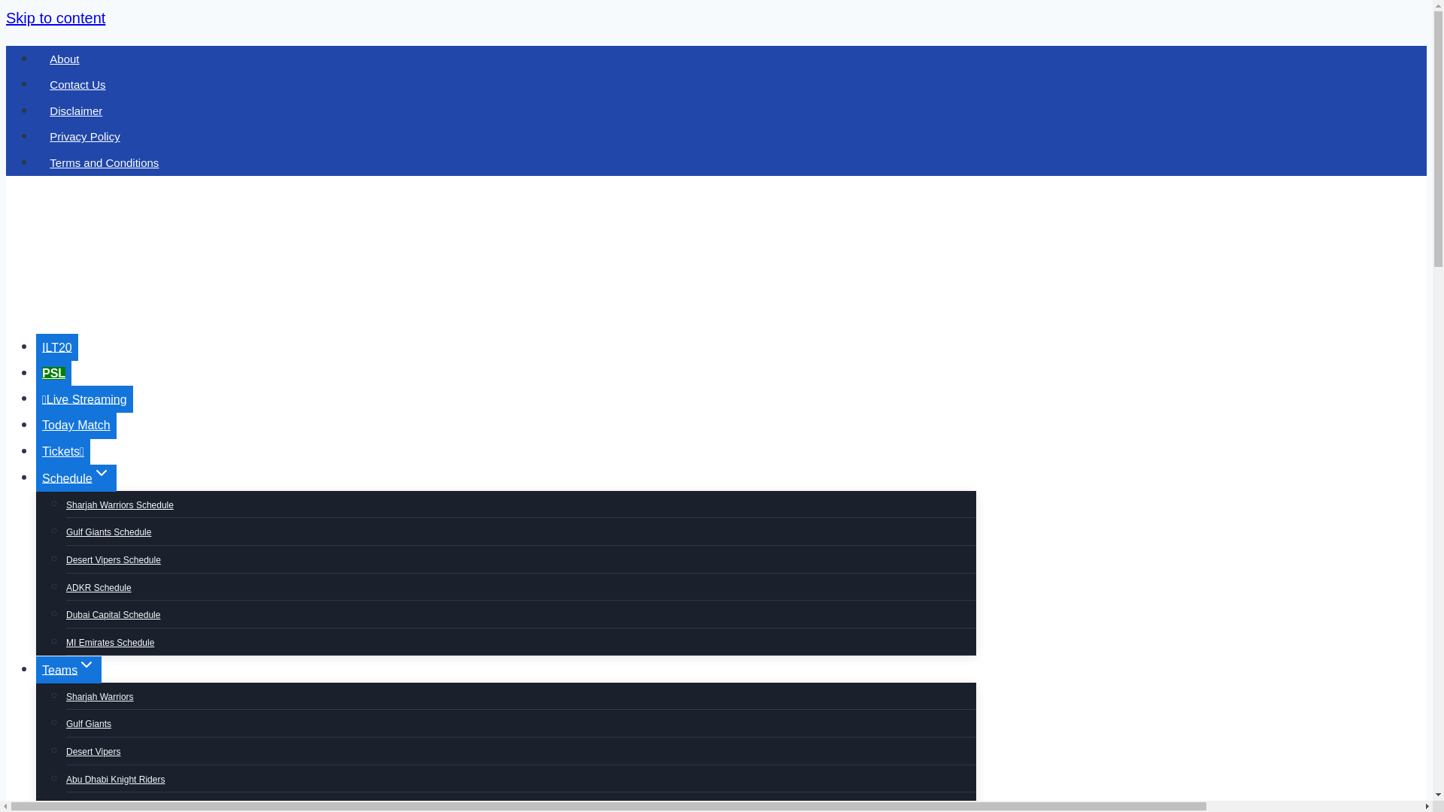  I want to click on Disclaimer, so click(77, 111).